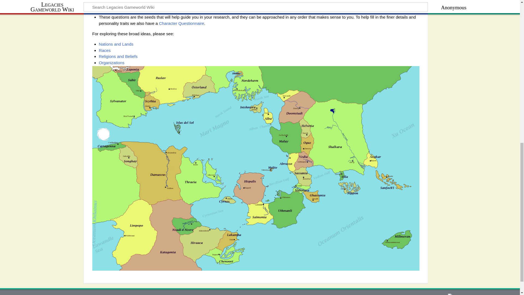 This screenshot has width=524, height=295. Describe the element at coordinates (105, 50) in the screenshot. I see `Races` at that location.